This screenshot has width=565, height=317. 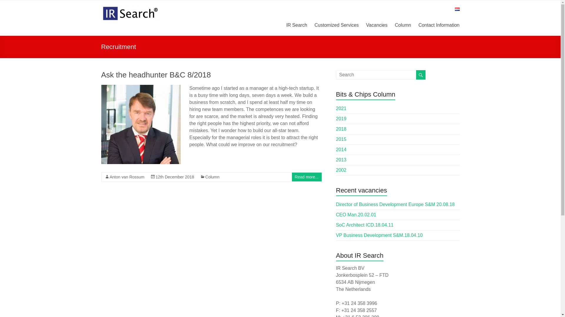 I want to click on IR Search, so click(x=131, y=7).